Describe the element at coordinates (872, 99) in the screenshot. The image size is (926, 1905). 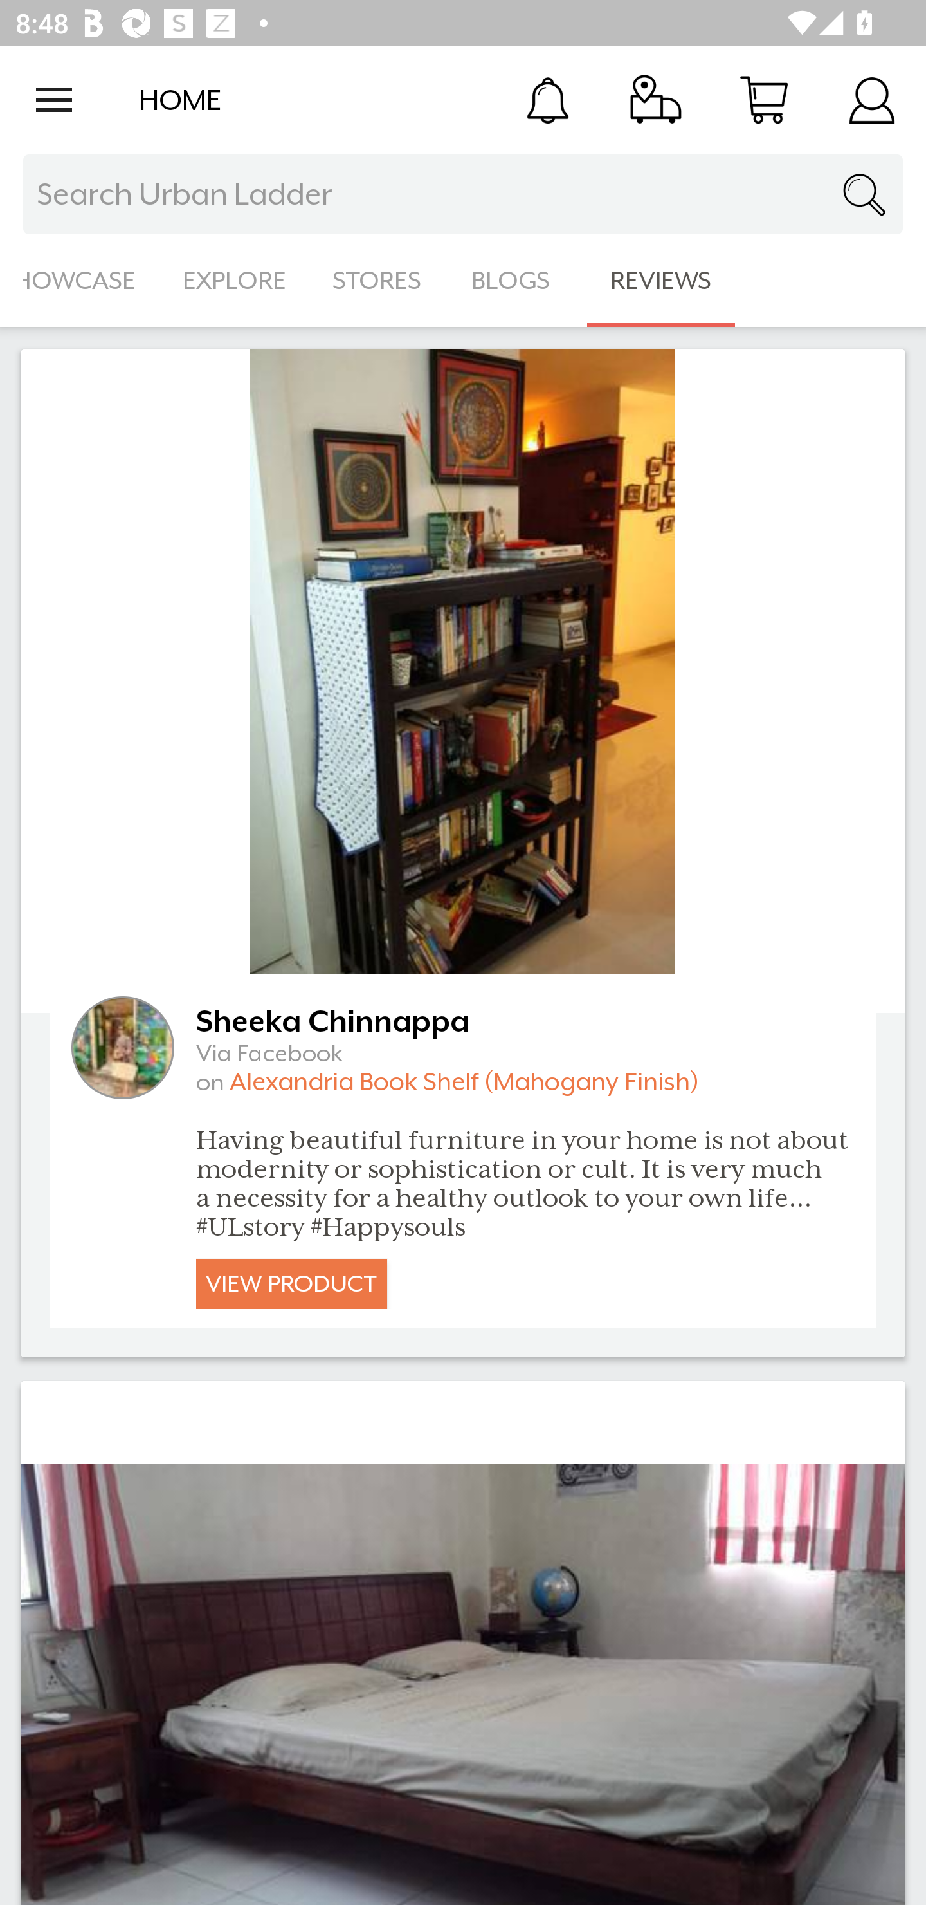
I see `Account Details` at that location.